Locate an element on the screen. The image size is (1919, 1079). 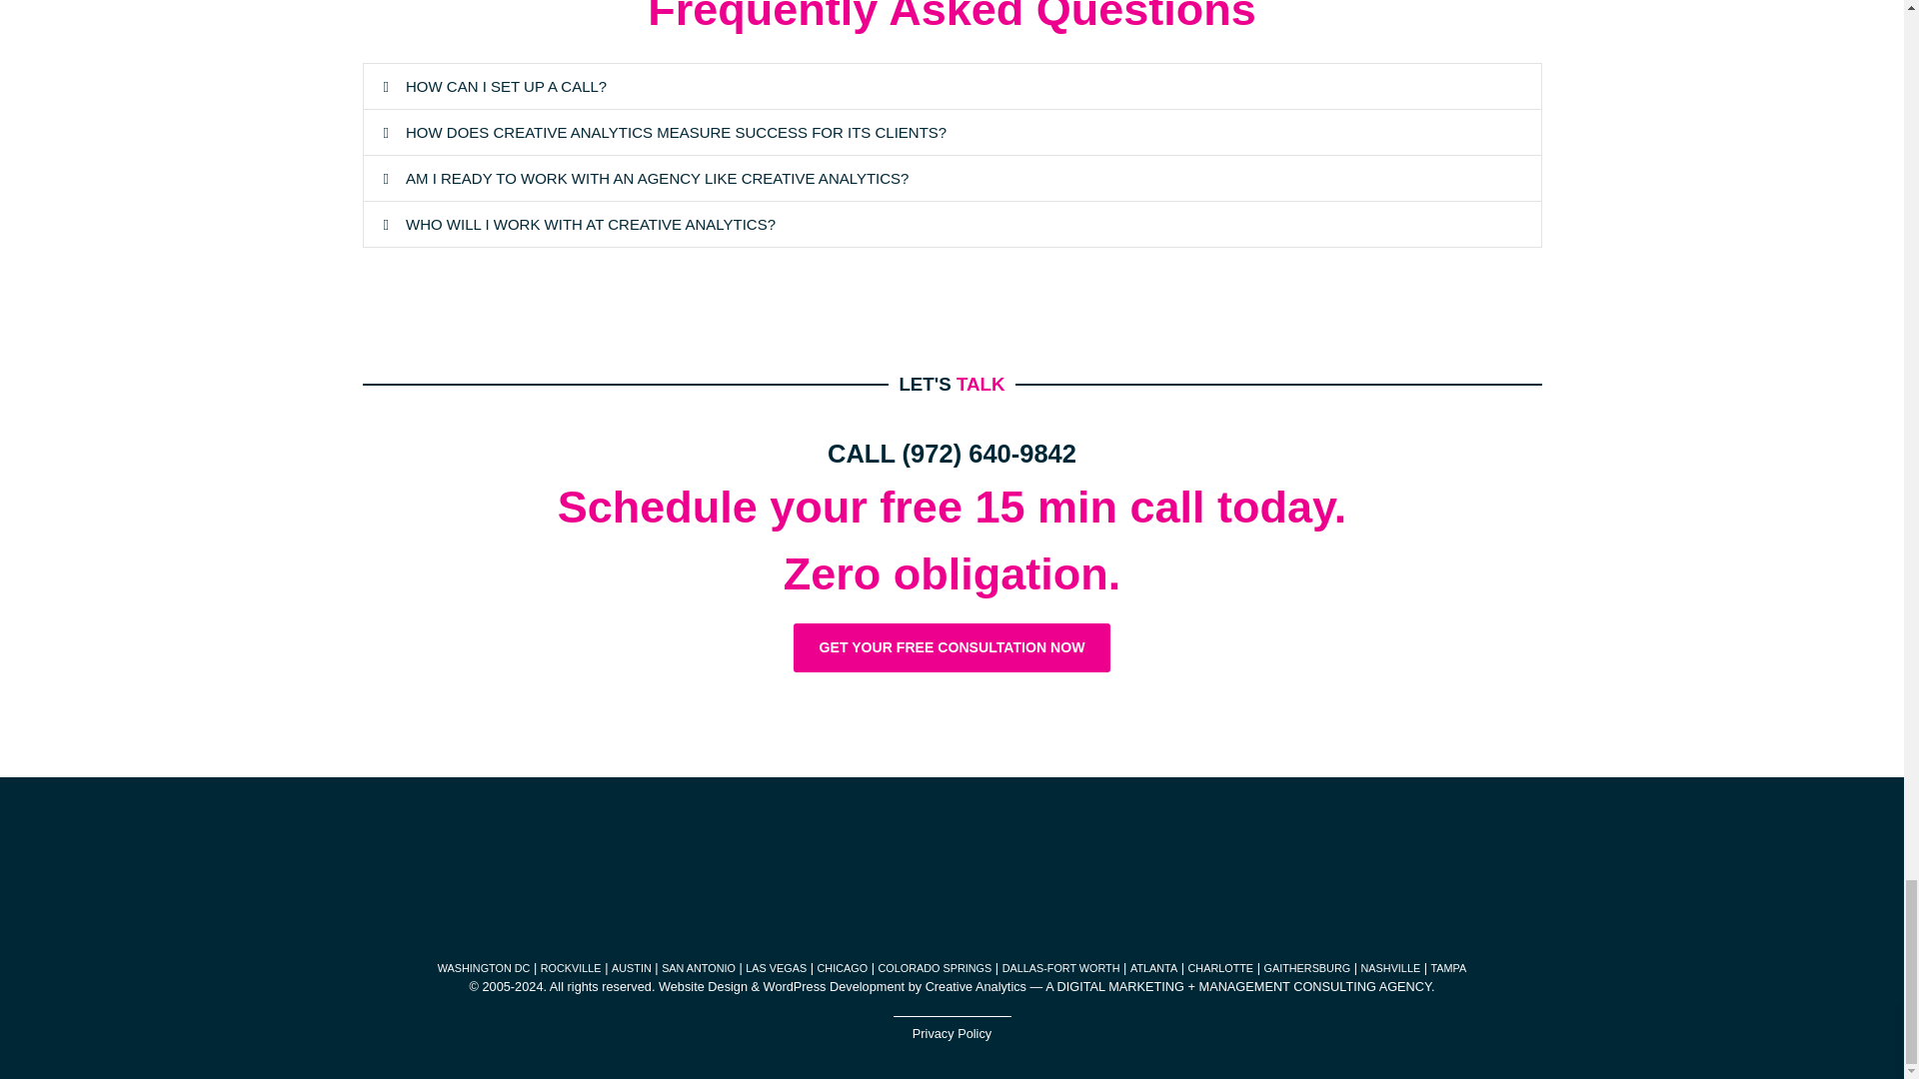
ATLANTA is located at coordinates (1153, 968).